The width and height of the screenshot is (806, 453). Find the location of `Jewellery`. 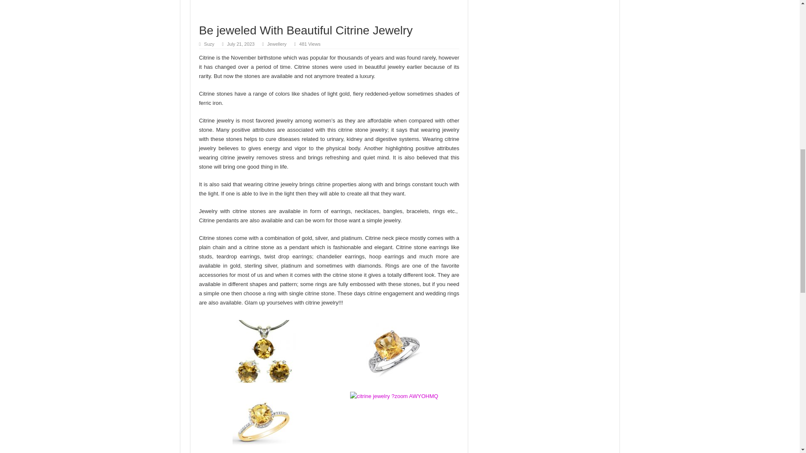

Jewellery is located at coordinates (277, 44).